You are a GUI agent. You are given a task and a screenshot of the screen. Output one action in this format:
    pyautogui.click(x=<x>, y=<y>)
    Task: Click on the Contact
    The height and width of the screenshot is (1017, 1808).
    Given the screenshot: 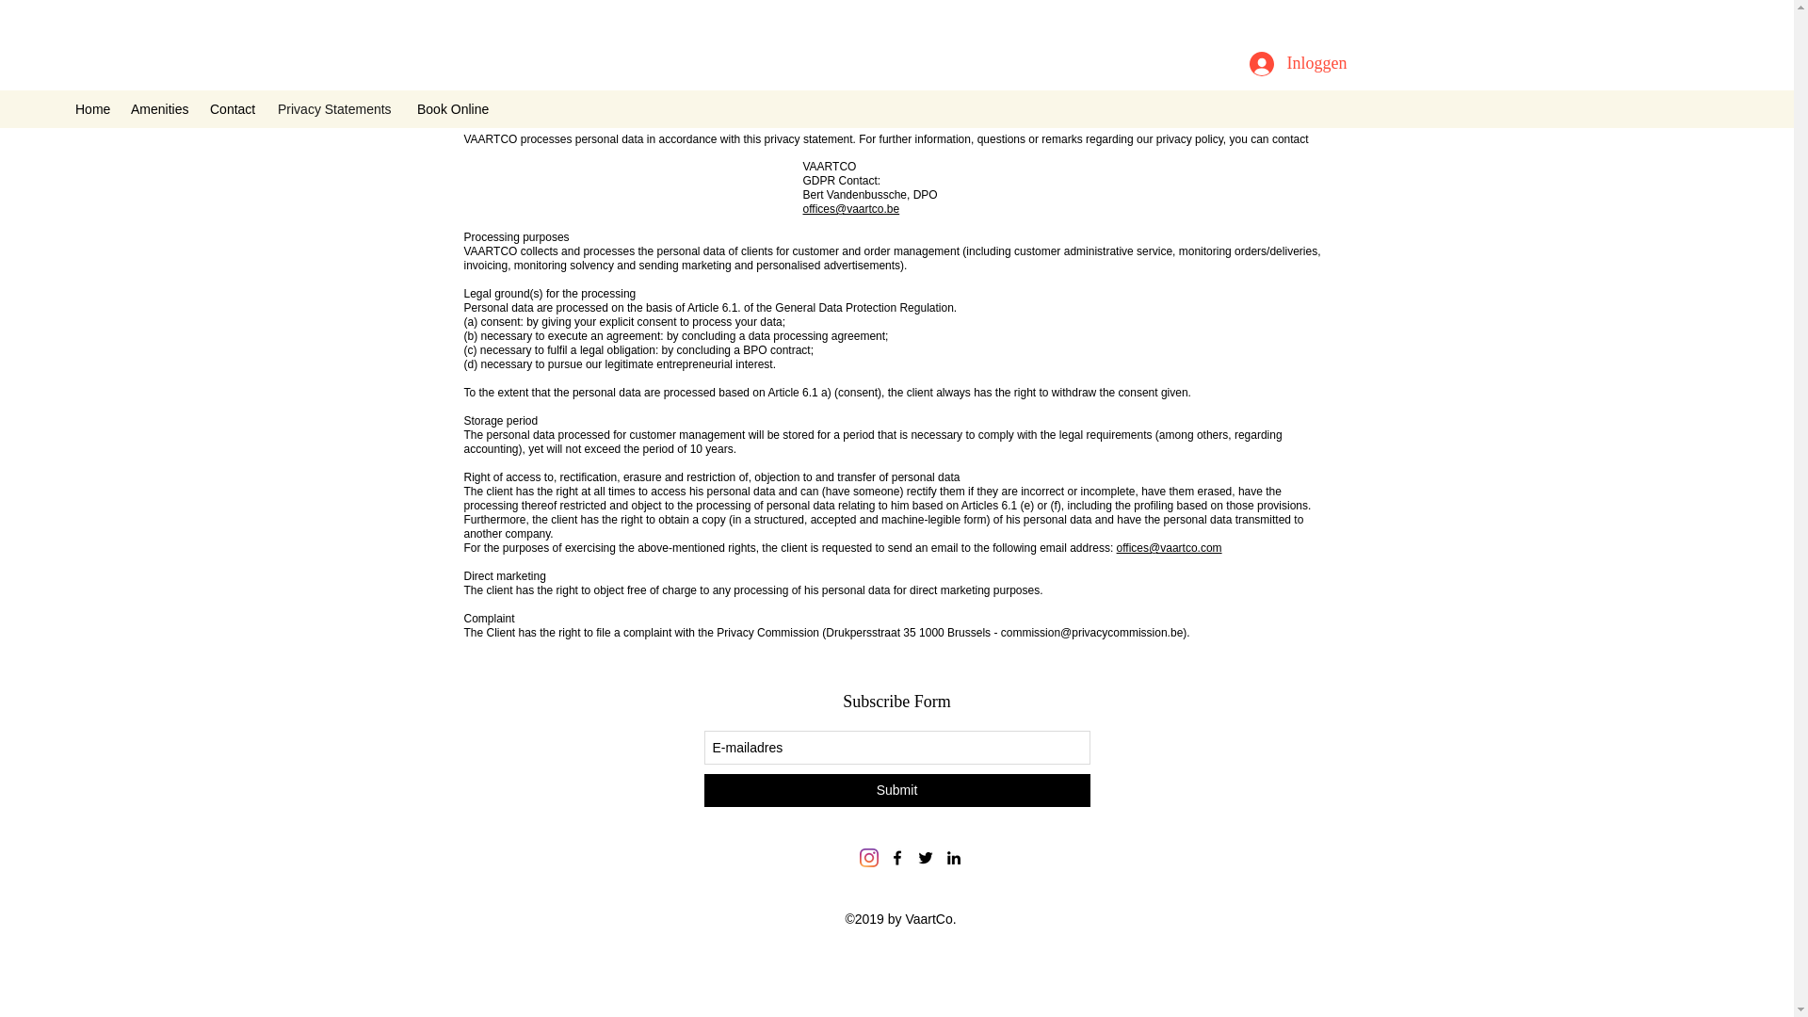 What is the action you would take?
    pyautogui.click(x=234, y=109)
    